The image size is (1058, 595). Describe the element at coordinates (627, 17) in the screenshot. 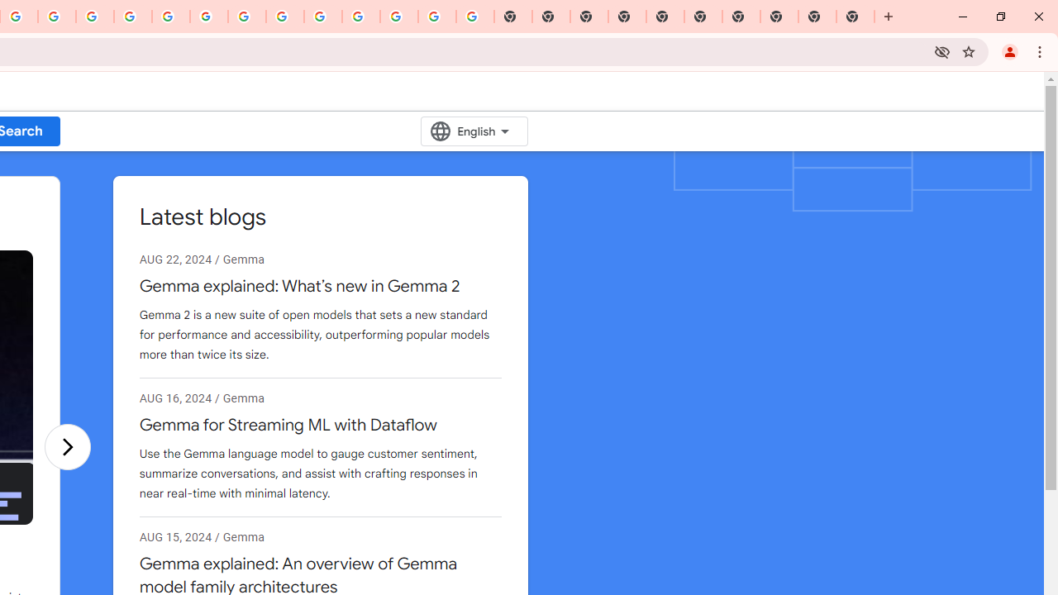

I see `New Tab` at that location.